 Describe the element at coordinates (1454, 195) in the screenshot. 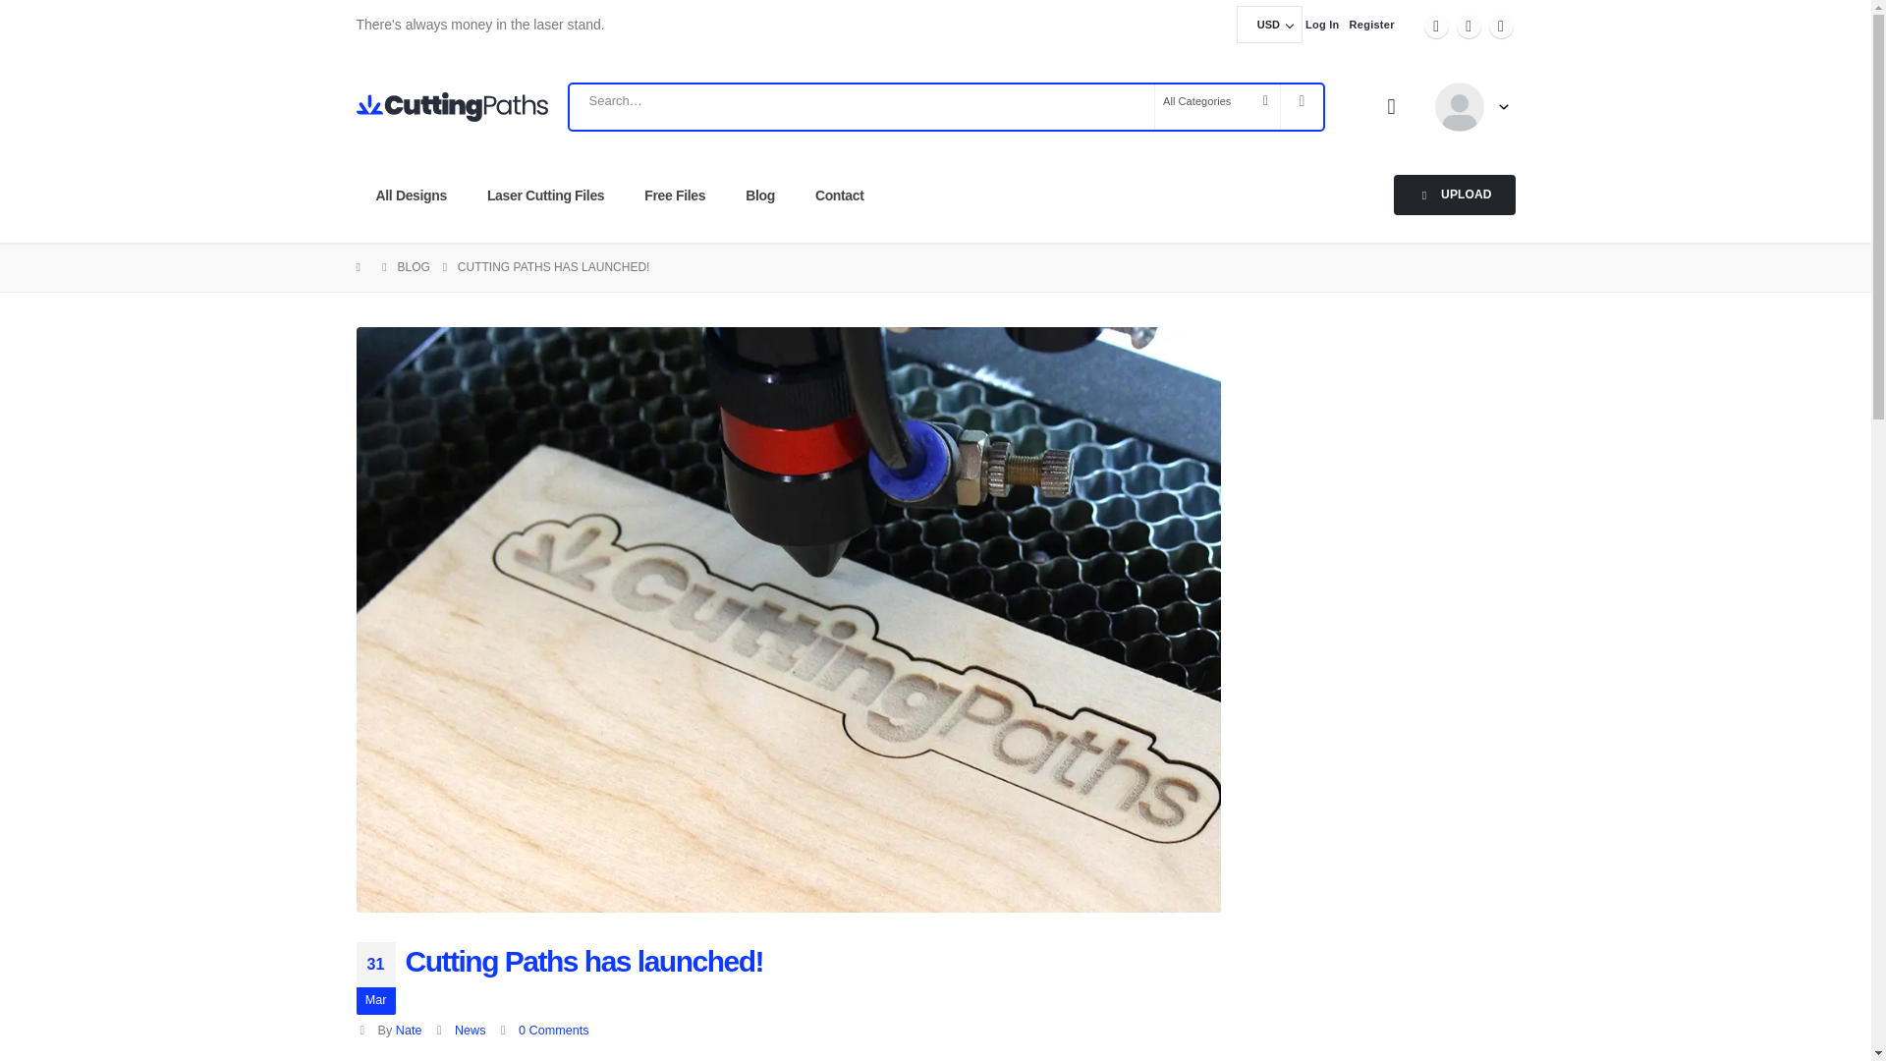

I see `UPLOAD` at that location.